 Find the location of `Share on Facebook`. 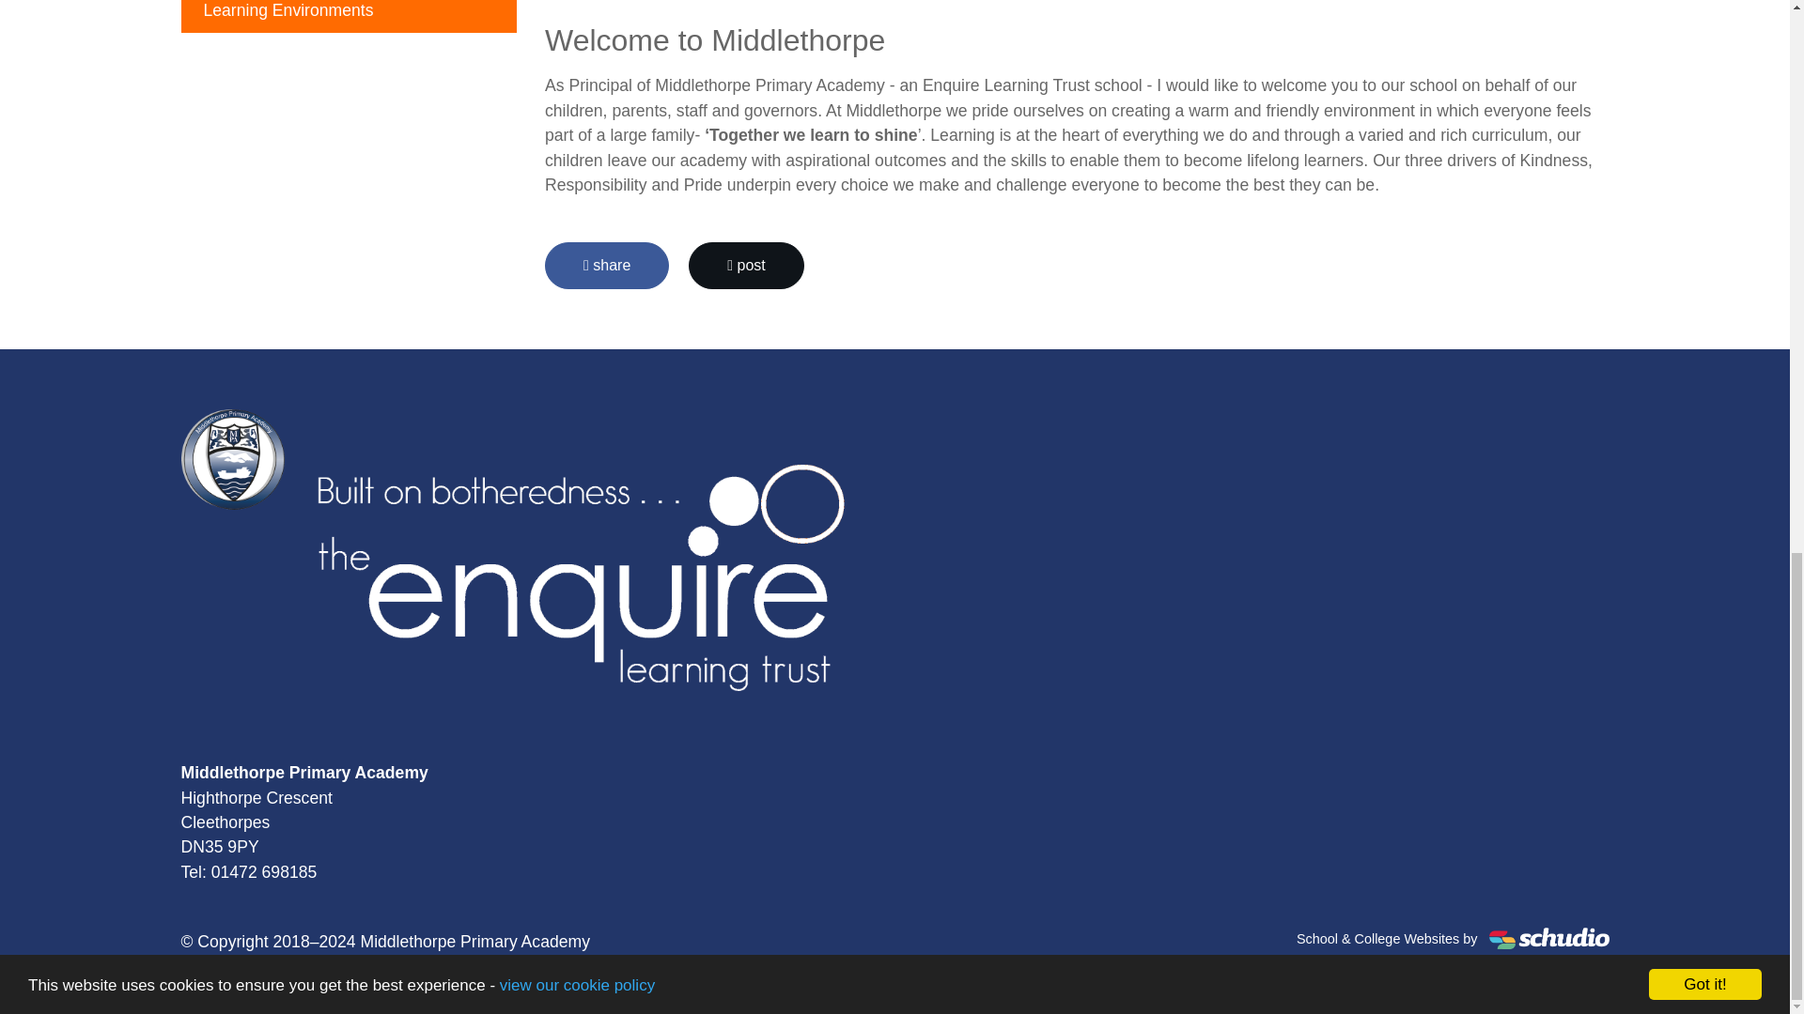

Share on Facebook is located at coordinates (607, 265).